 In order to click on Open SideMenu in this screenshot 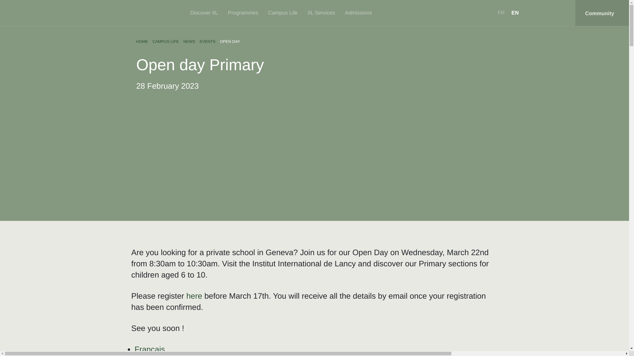, I will do `click(602, 13)`.